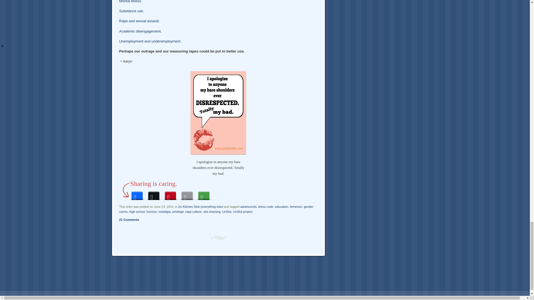 This screenshot has width=534, height=300. What do you see at coordinates (137, 212) in the screenshot?
I see `high school` at bounding box center [137, 212].